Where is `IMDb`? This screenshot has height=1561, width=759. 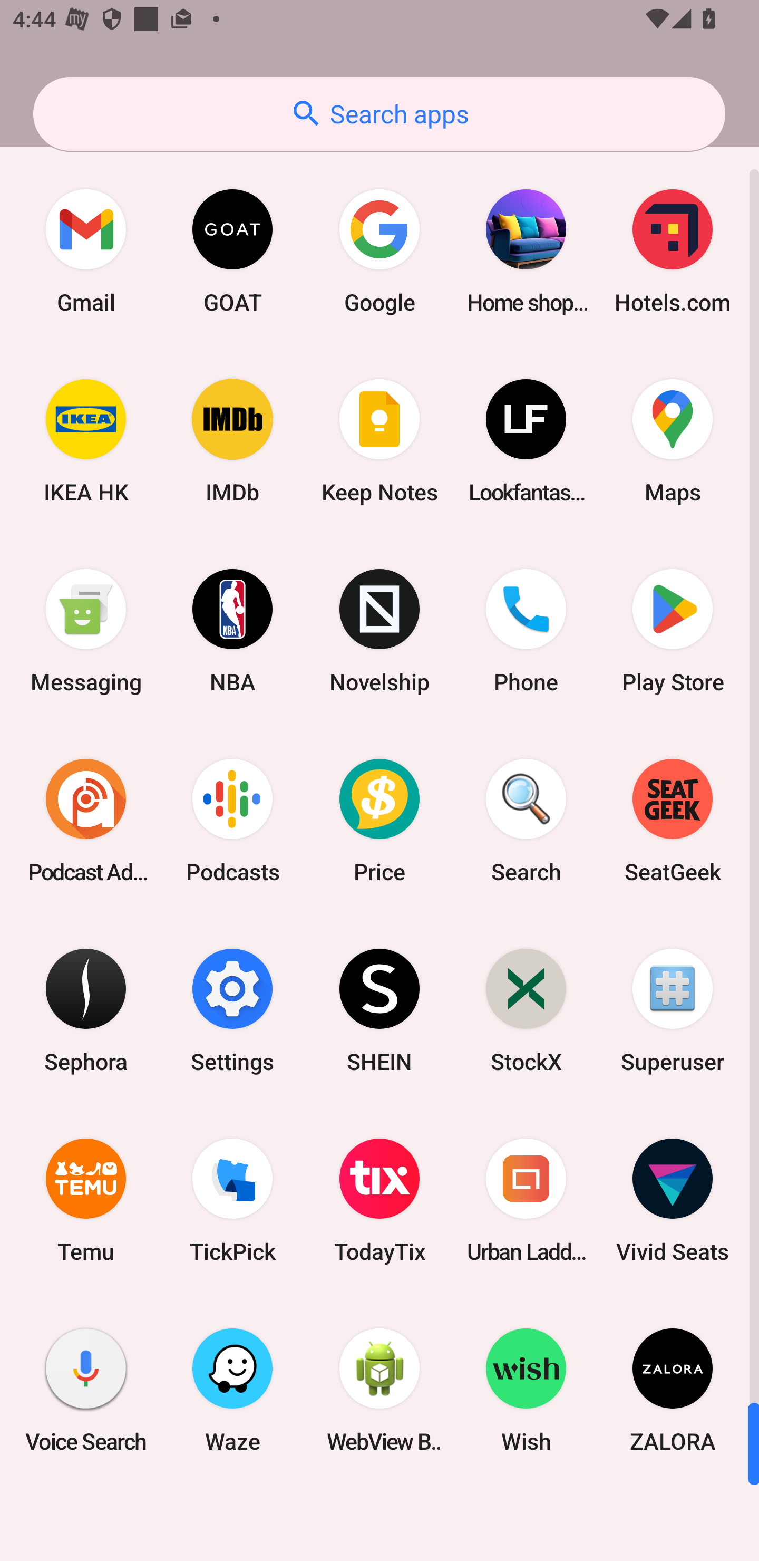
IMDb is located at coordinates (232, 441).